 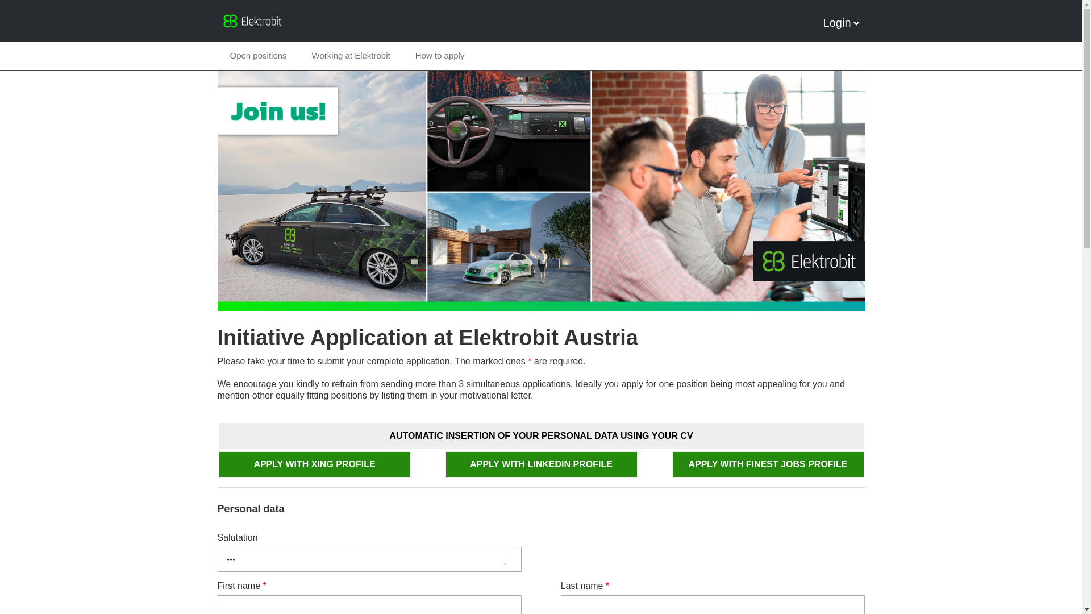 What do you see at coordinates (541, 435) in the screenshot?
I see `AUTOMATIC INSERTION OF YOUR PERSONAL DATA USING YOUR CV` at bounding box center [541, 435].